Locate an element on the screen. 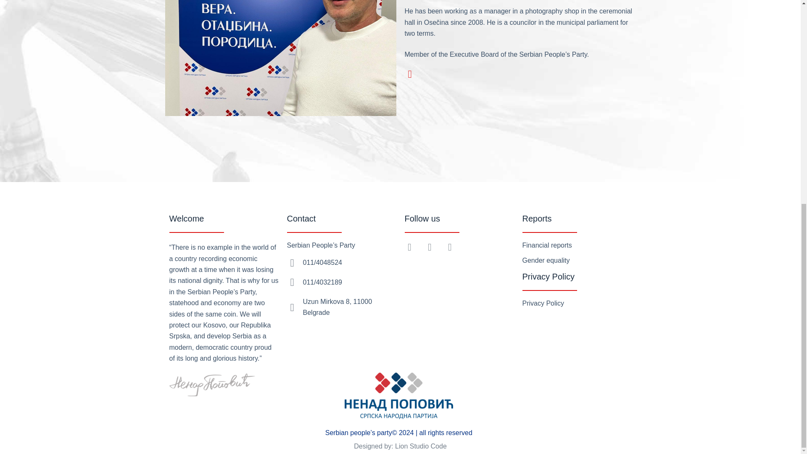 The image size is (807, 454). Uzun Mirkova 8, 11000 Belgrade is located at coordinates (337, 307).